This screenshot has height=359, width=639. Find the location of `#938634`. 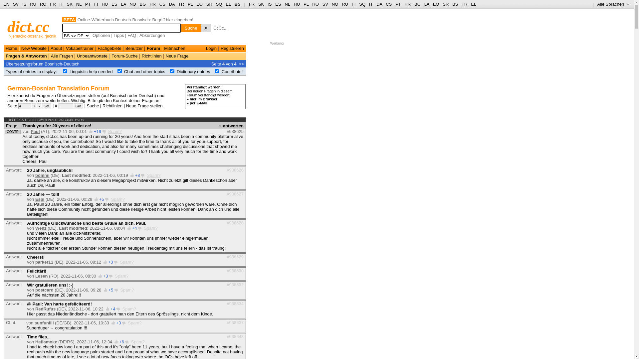

#938634 is located at coordinates (235, 304).